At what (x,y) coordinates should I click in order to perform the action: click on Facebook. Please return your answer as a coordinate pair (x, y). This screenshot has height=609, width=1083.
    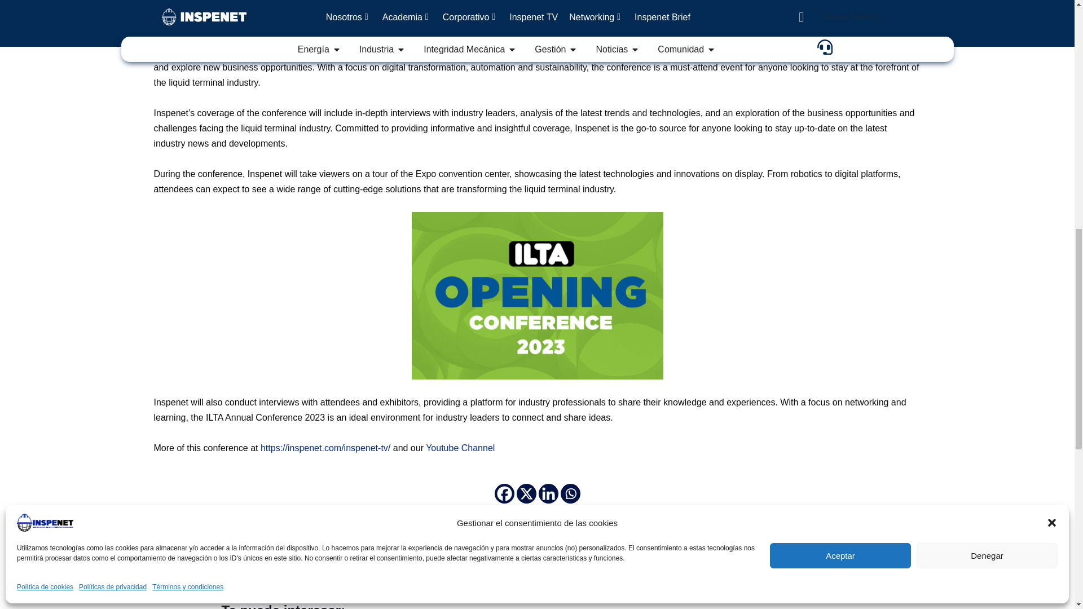
    Looking at the image, I should click on (503, 493).